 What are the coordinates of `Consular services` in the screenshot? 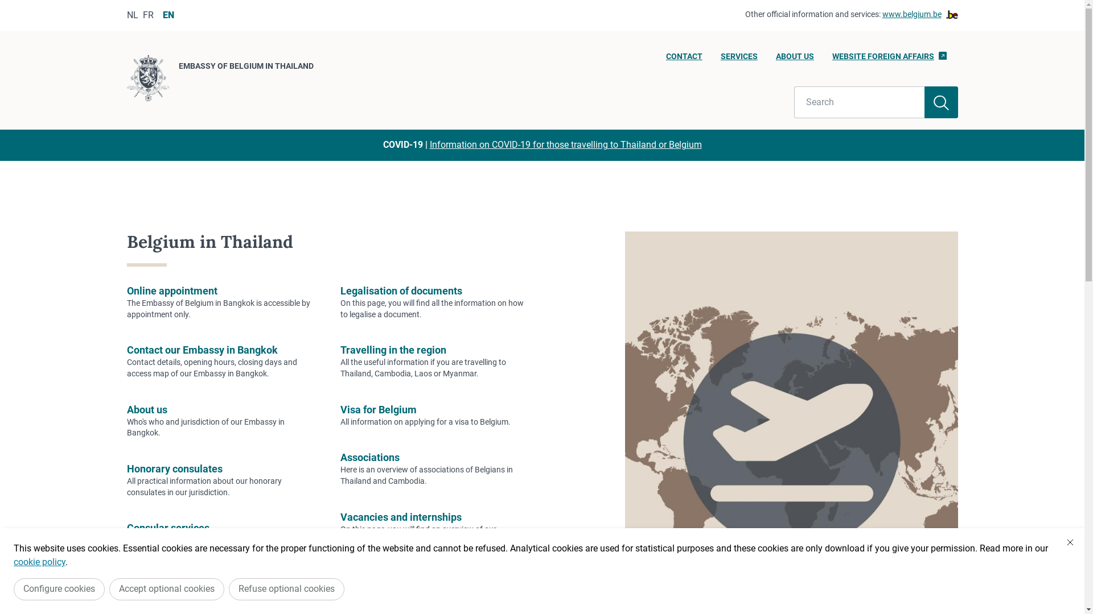 It's located at (167, 528).